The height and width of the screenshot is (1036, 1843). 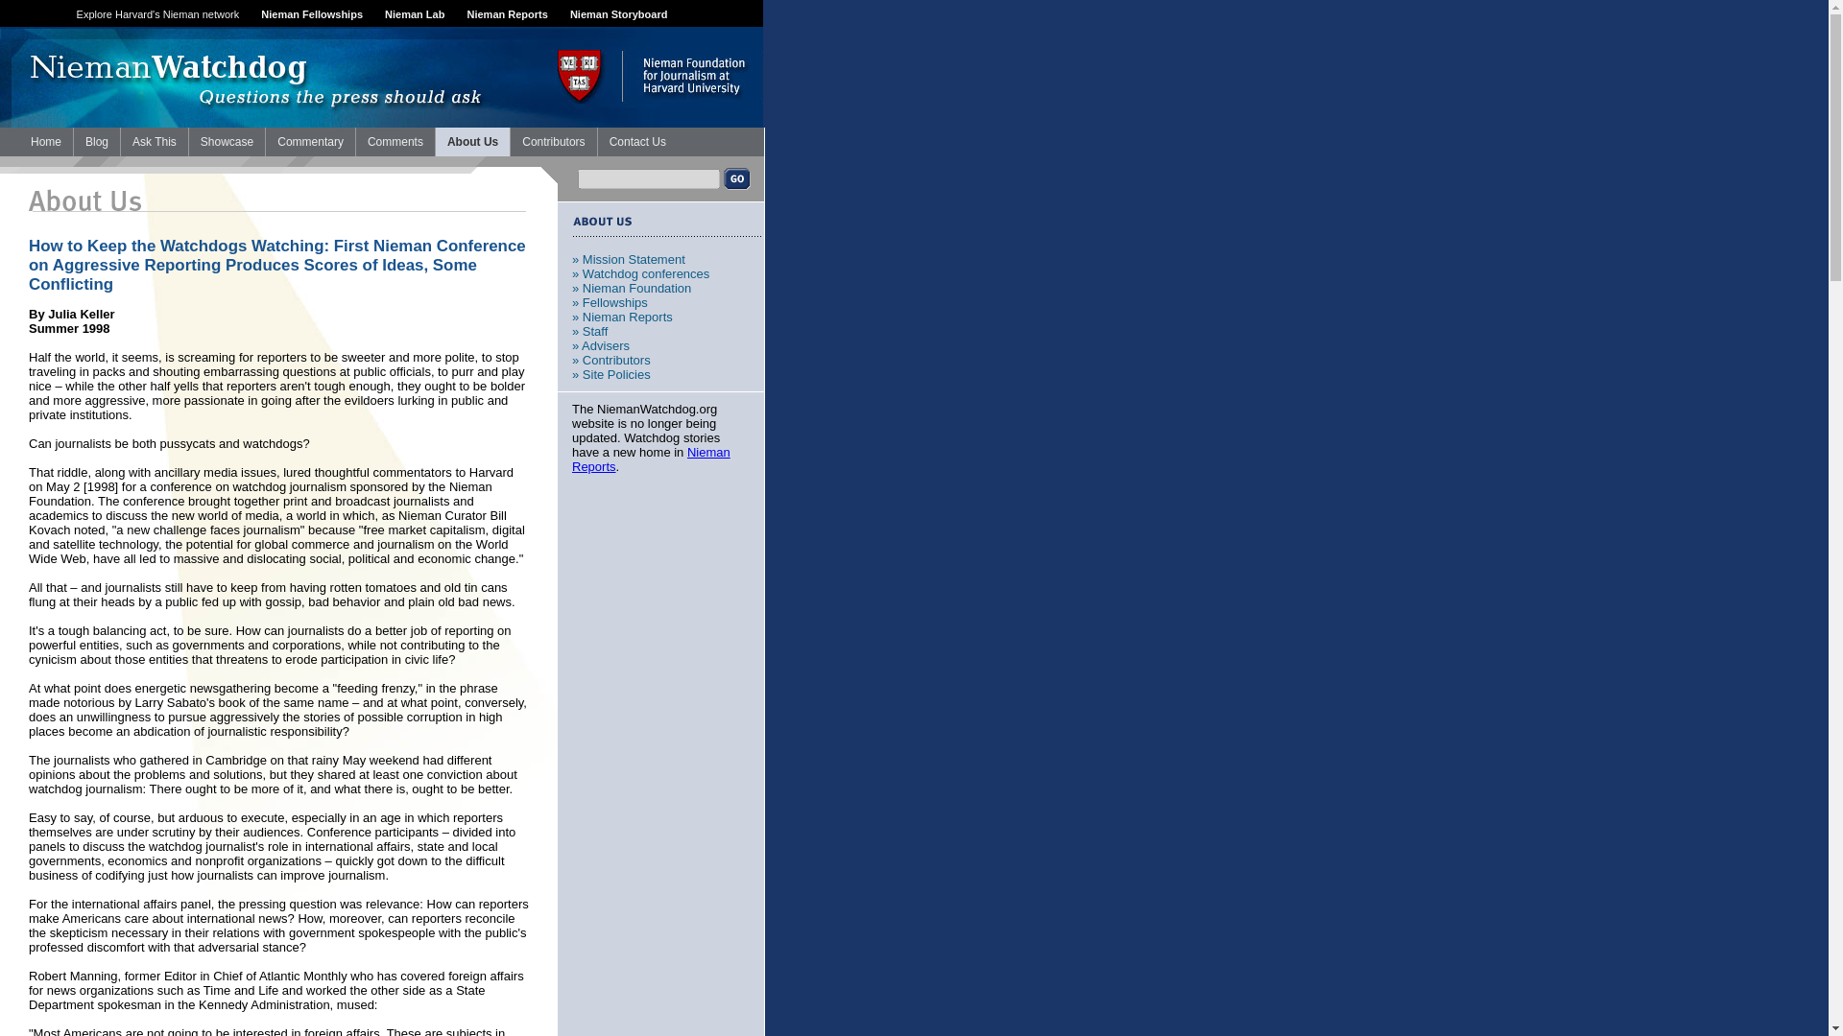 What do you see at coordinates (96, 142) in the screenshot?
I see `Blog` at bounding box center [96, 142].